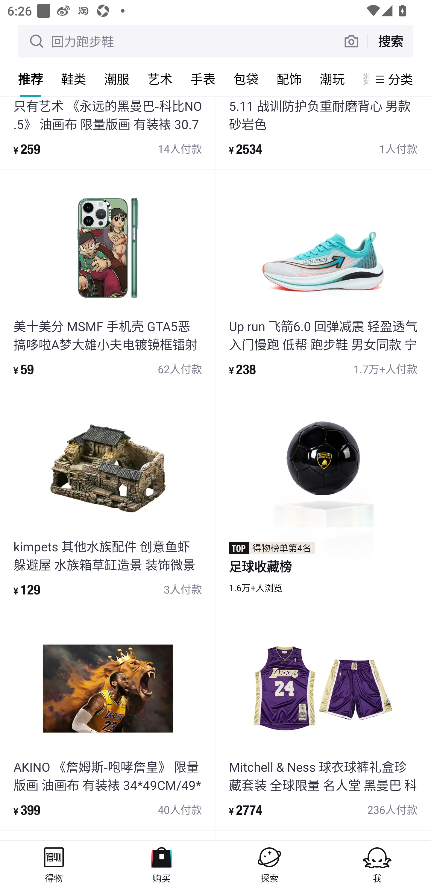 The image size is (431, 886). Describe the element at coordinates (332, 79) in the screenshot. I see `潮玩` at that location.